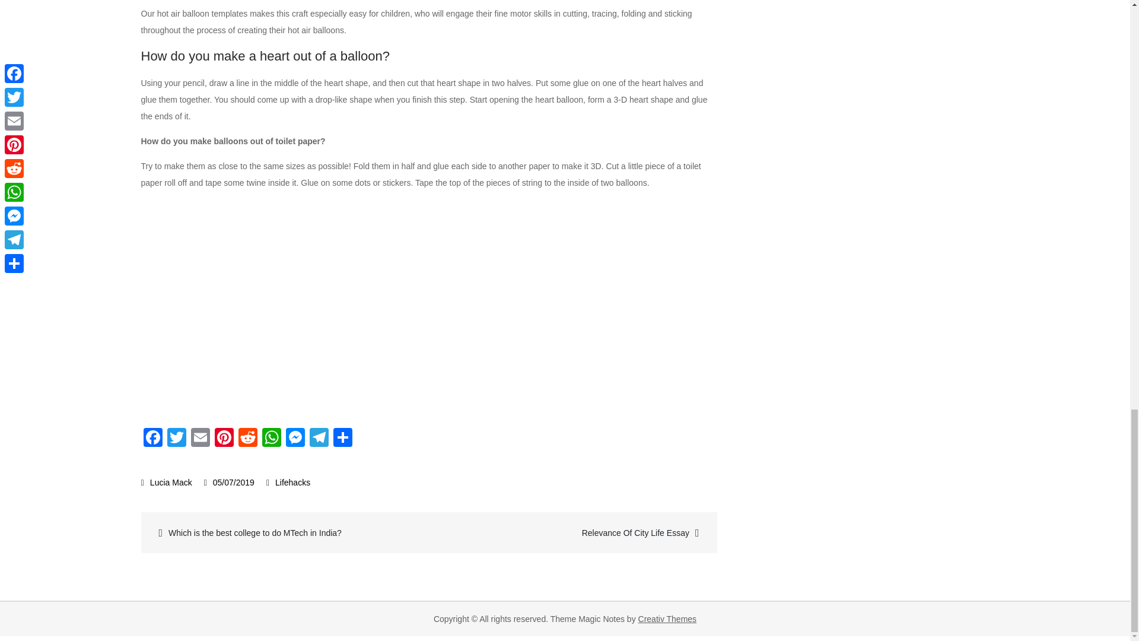 The width and height of the screenshot is (1139, 641). I want to click on Twitter, so click(177, 439).